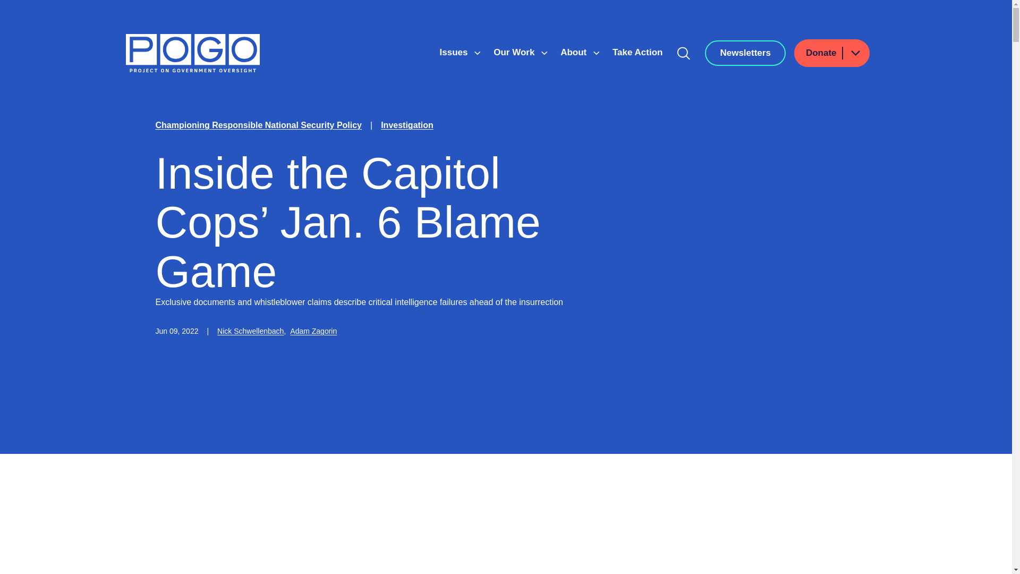 This screenshot has height=574, width=1020. Describe the element at coordinates (515, 52) in the screenshot. I see `Our Work` at that location.